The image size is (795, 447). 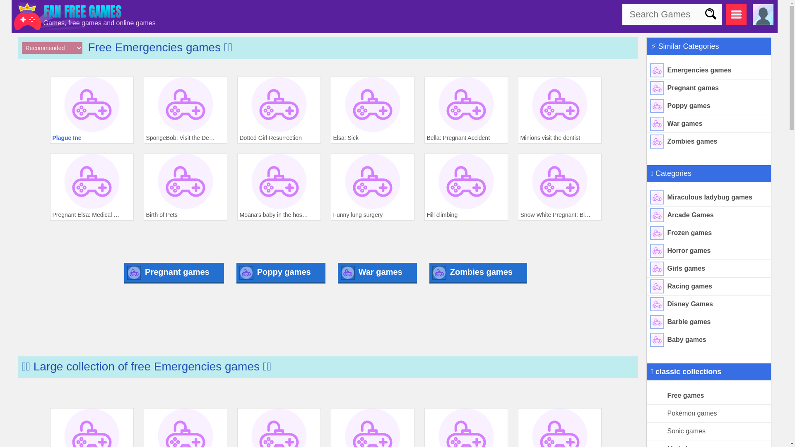 What do you see at coordinates (709, 268) in the screenshot?
I see `Girls games` at bounding box center [709, 268].